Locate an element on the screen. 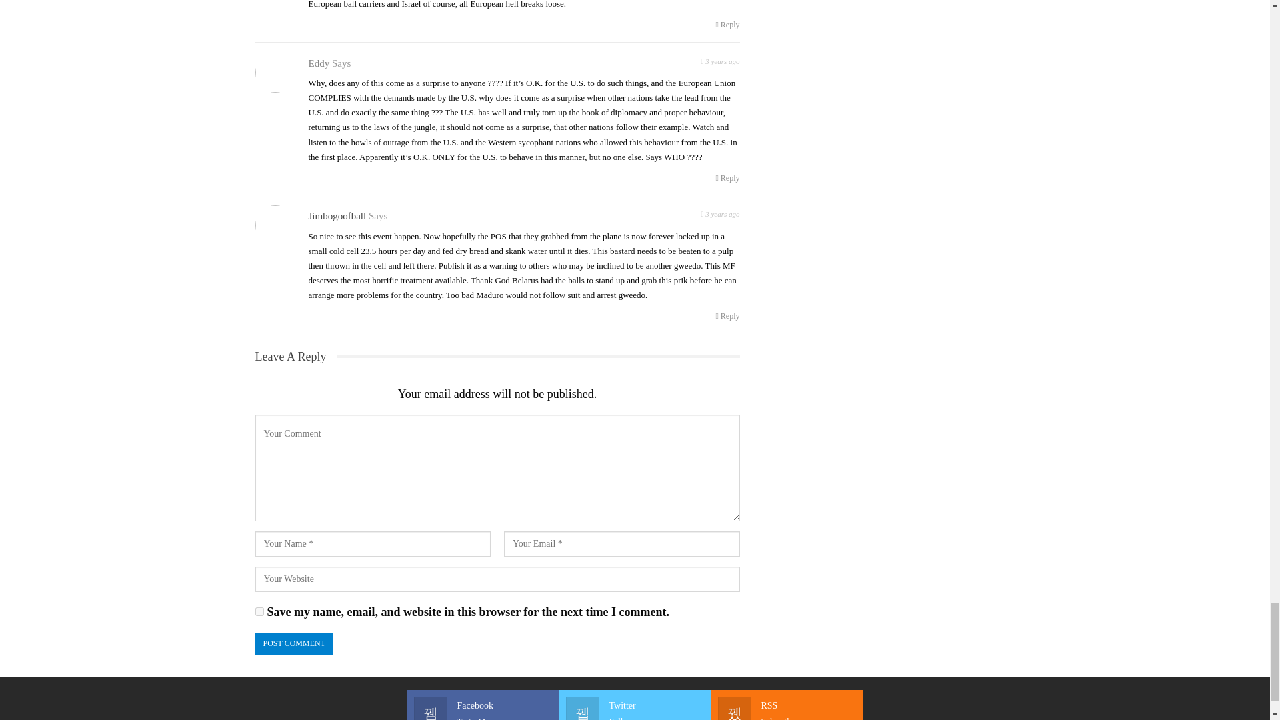  Reply is located at coordinates (727, 177).